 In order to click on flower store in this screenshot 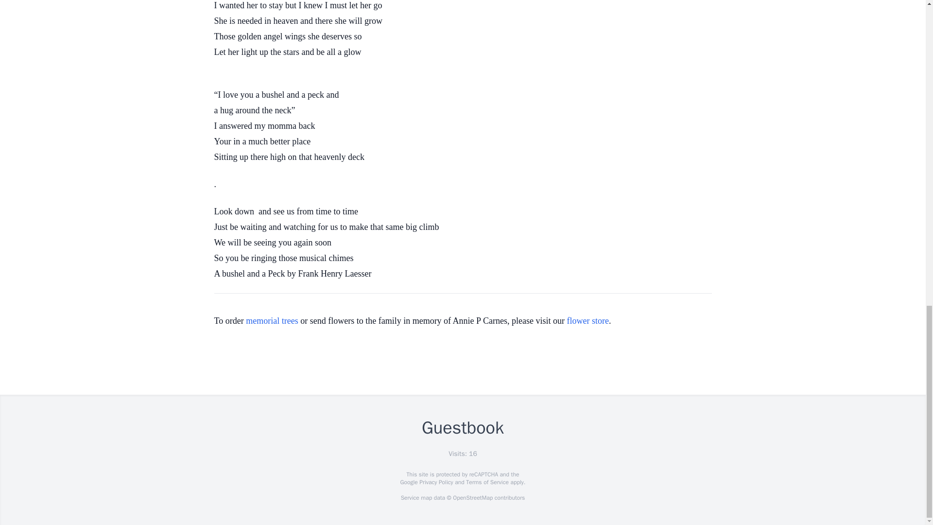, I will do `click(587, 321)`.